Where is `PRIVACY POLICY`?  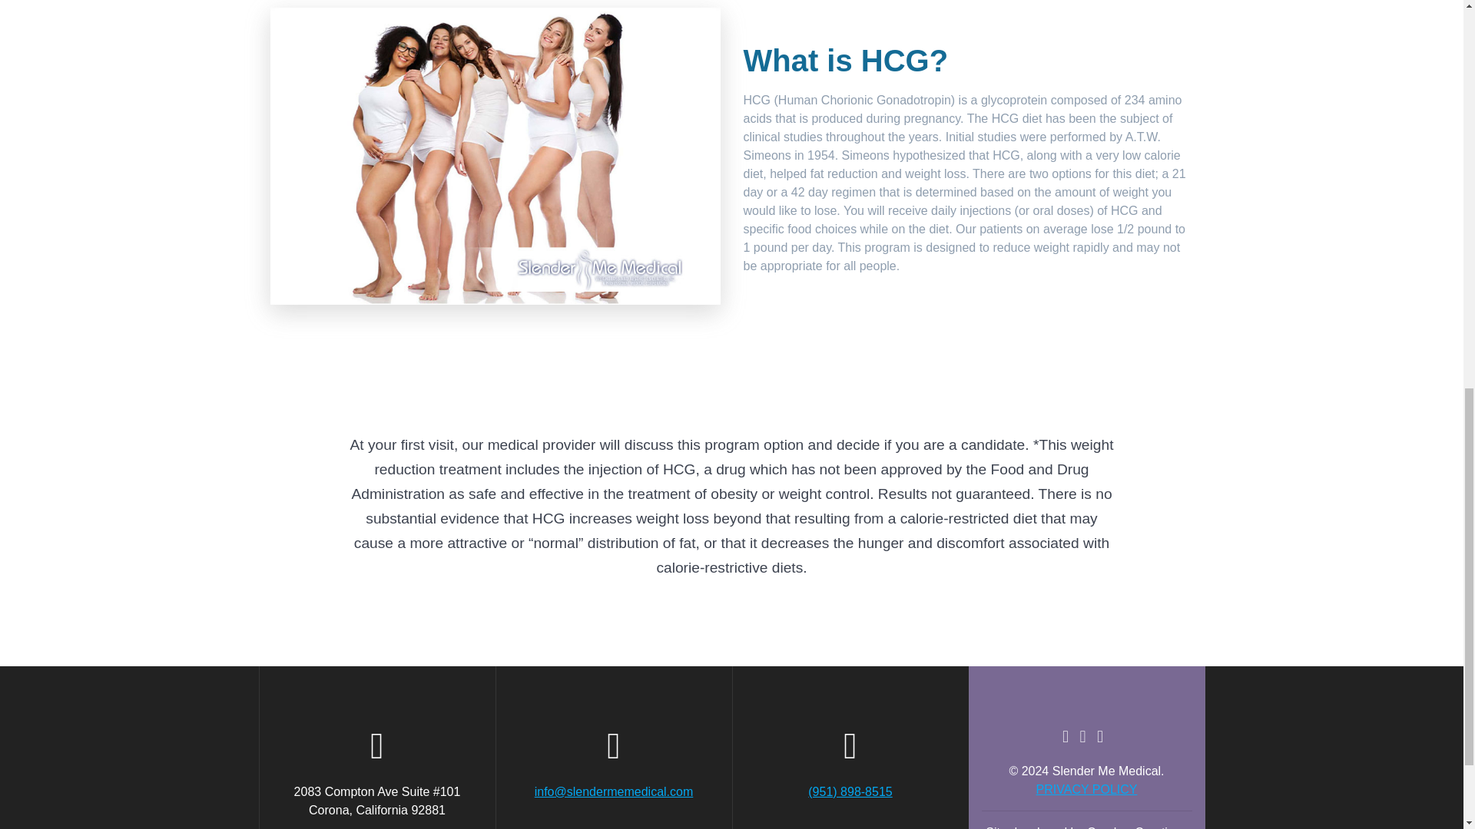 PRIVACY POLICY is located at coordinates (1086, 789).